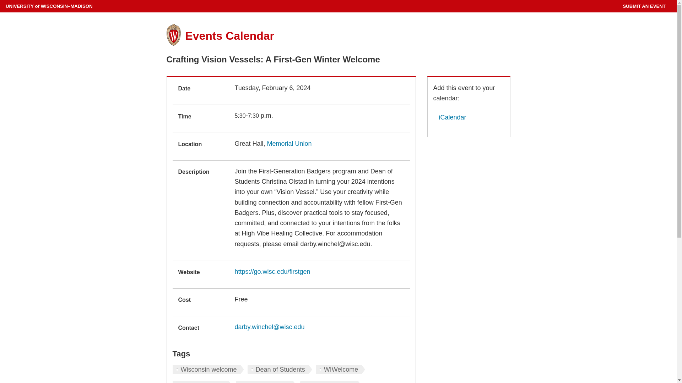 The width and height of the screenshot is (682, 383). I want to click on WIWelcome, so click(340, 370).